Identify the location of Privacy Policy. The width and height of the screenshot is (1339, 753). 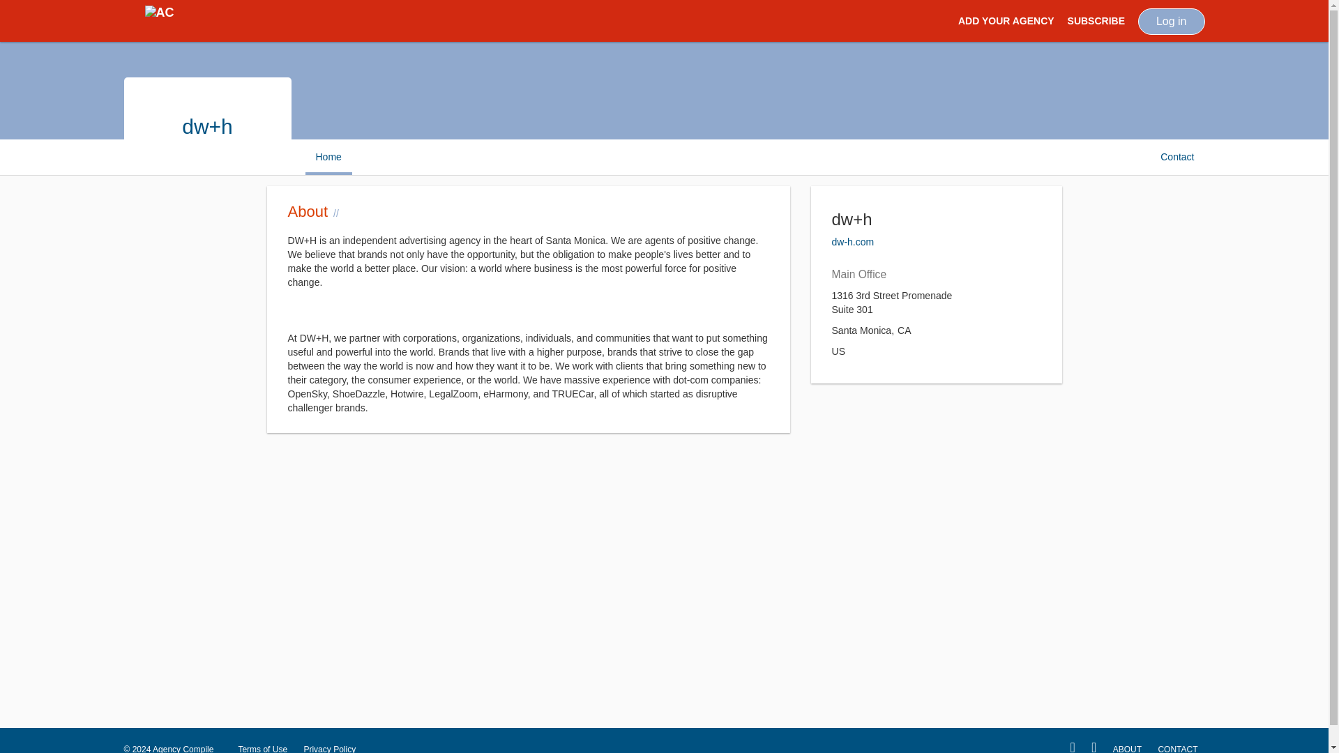
(329, 744).